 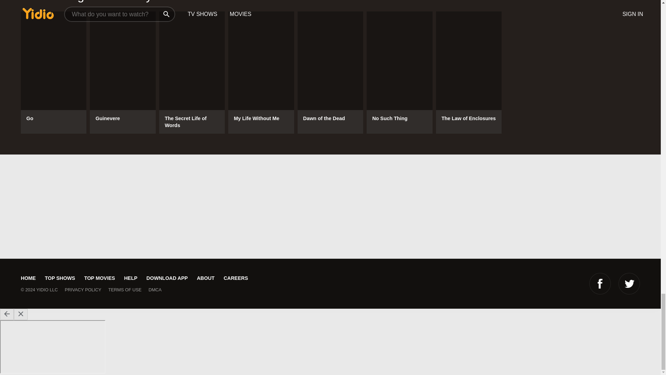 What do you see at coordinates (600, 283) in the screenshot?
I see `Facebook` at bounding box center [600, 283].